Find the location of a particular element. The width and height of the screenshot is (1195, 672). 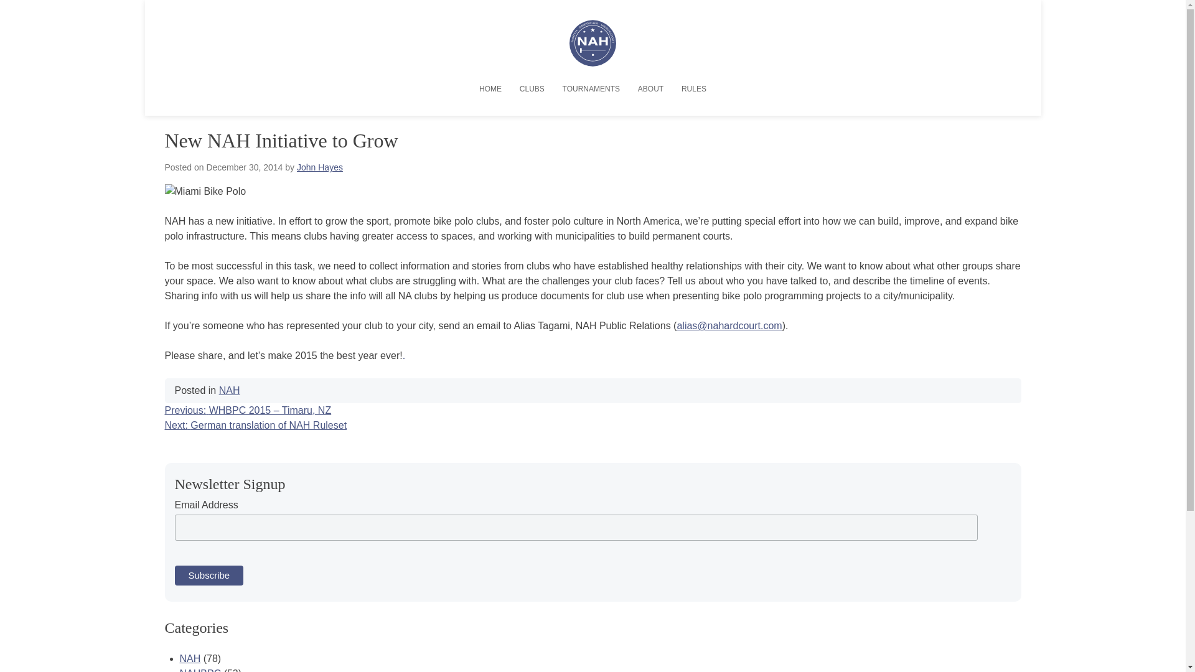

NAH is located at coordinates (229, 390).